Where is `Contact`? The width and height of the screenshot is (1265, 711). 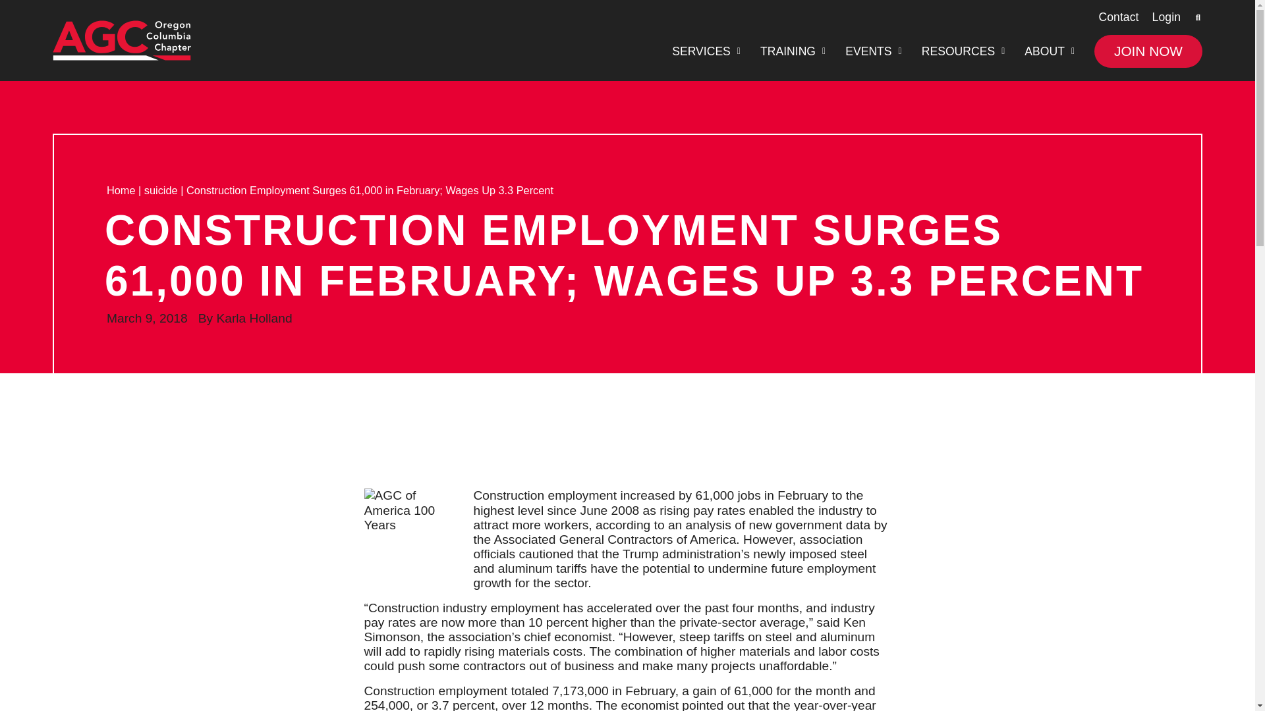
Contact is located at coordinates (1118, 17).